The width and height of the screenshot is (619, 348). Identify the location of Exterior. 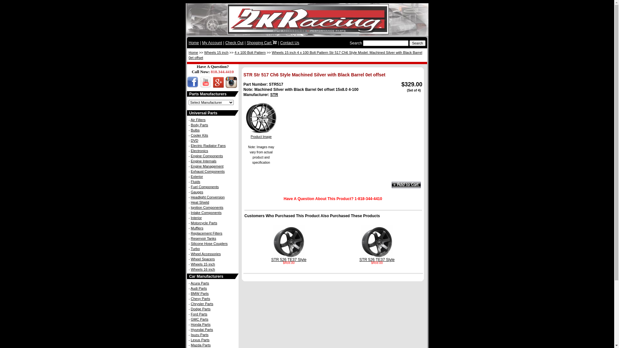
(197, 177).